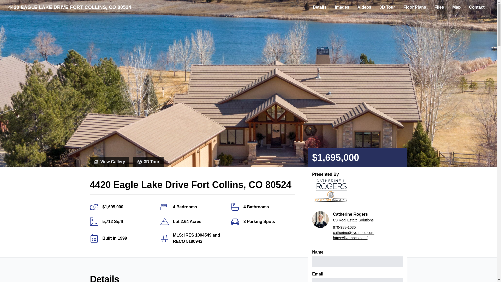  I want to click on 970-988-1030, so click(354, 227).